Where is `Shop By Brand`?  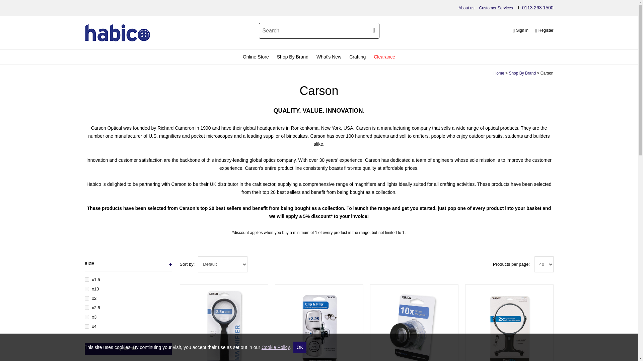
Shop By Brand is located at coordinates (293, 57).